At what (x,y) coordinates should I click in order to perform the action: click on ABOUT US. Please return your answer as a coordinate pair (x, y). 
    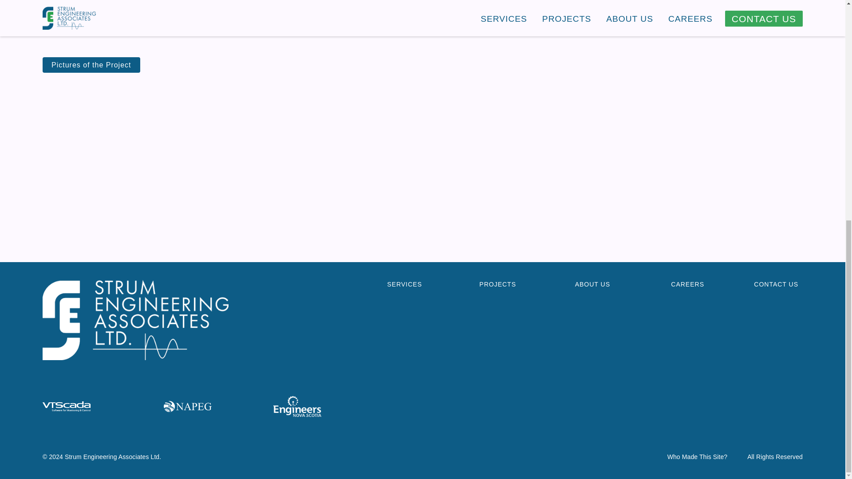
    Looking at the image, I should click on (571, 284).